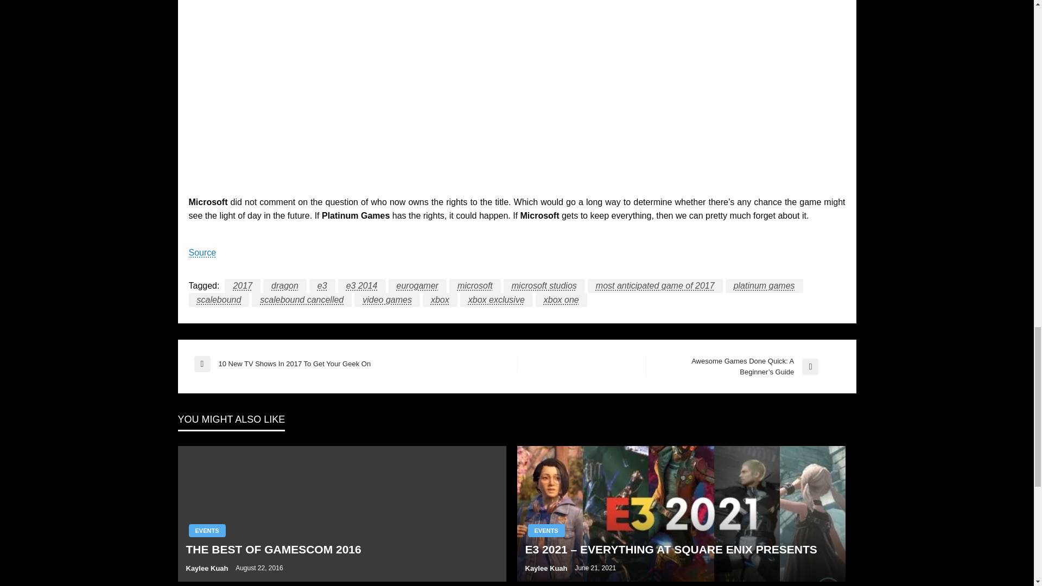 The image size is (1042, 586). Describe the element at coordinates (219, 300) in the screenshot. I see `scalebound` at that location.